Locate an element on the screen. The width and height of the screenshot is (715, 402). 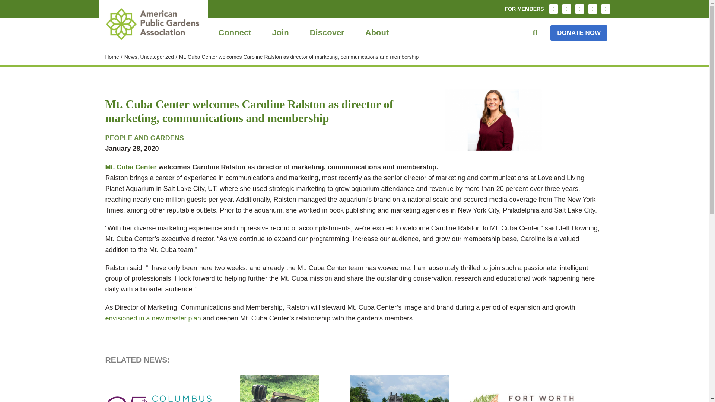
Twitter is located at coordinates (579, 9).